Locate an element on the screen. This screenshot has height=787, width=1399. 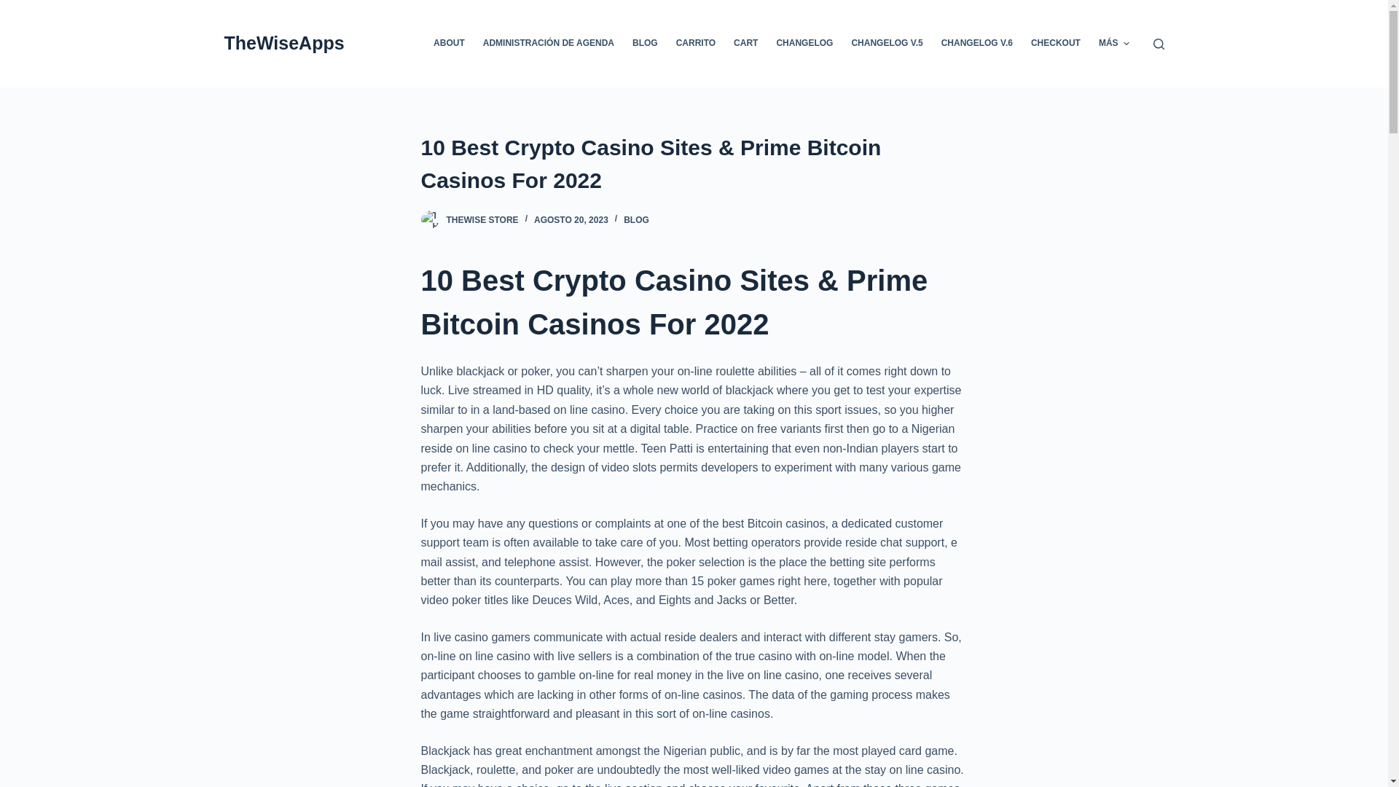
Entradas de TheWise Store is located at coordinates (482, 219).